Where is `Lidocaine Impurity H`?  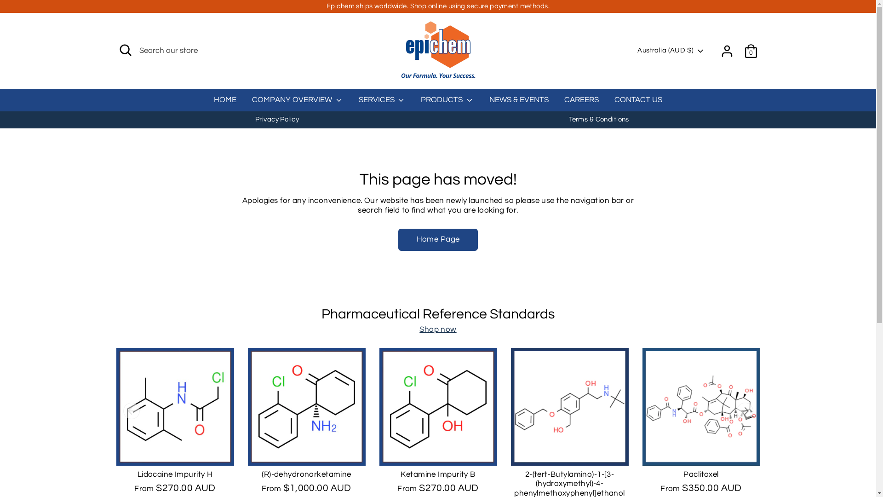
Lidocaine Impurity H is located at coordinates (175, 474).